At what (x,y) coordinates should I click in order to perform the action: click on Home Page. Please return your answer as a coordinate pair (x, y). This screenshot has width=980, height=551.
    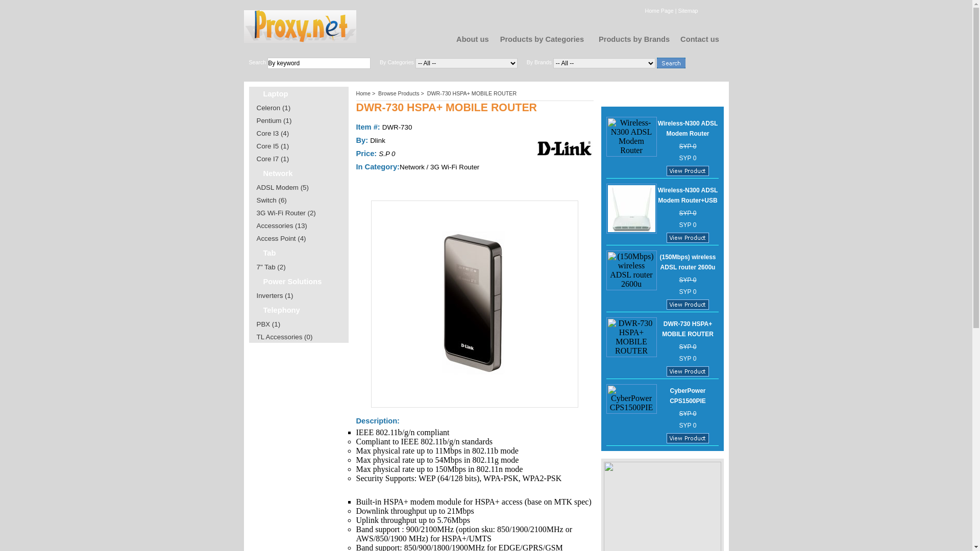
    Looking at the image, I should click on (659, 10).